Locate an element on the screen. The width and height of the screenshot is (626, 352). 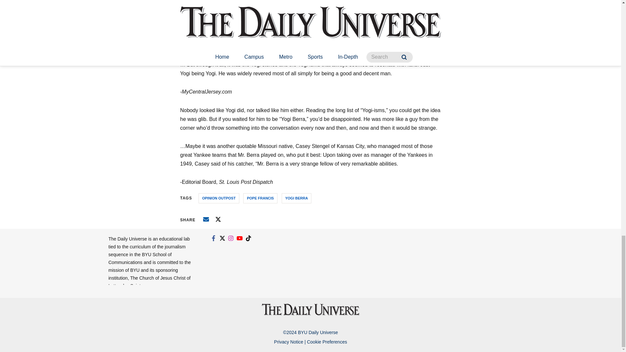
Privacy Notice is located at coordinates (288, 342).